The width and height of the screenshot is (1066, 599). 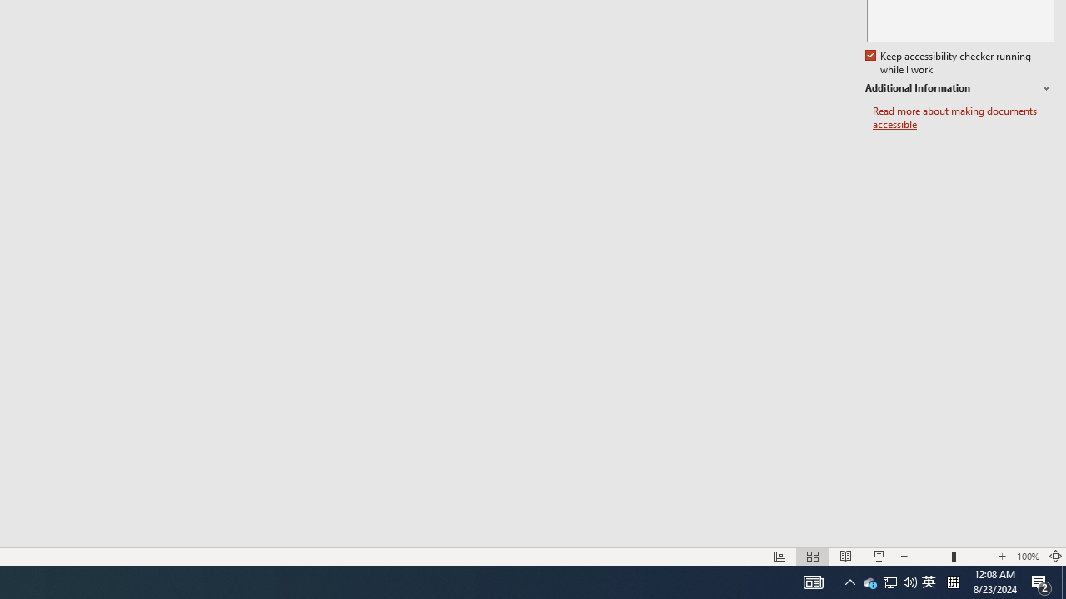 I want to click on Additional Information, so click(x=959, y=88).